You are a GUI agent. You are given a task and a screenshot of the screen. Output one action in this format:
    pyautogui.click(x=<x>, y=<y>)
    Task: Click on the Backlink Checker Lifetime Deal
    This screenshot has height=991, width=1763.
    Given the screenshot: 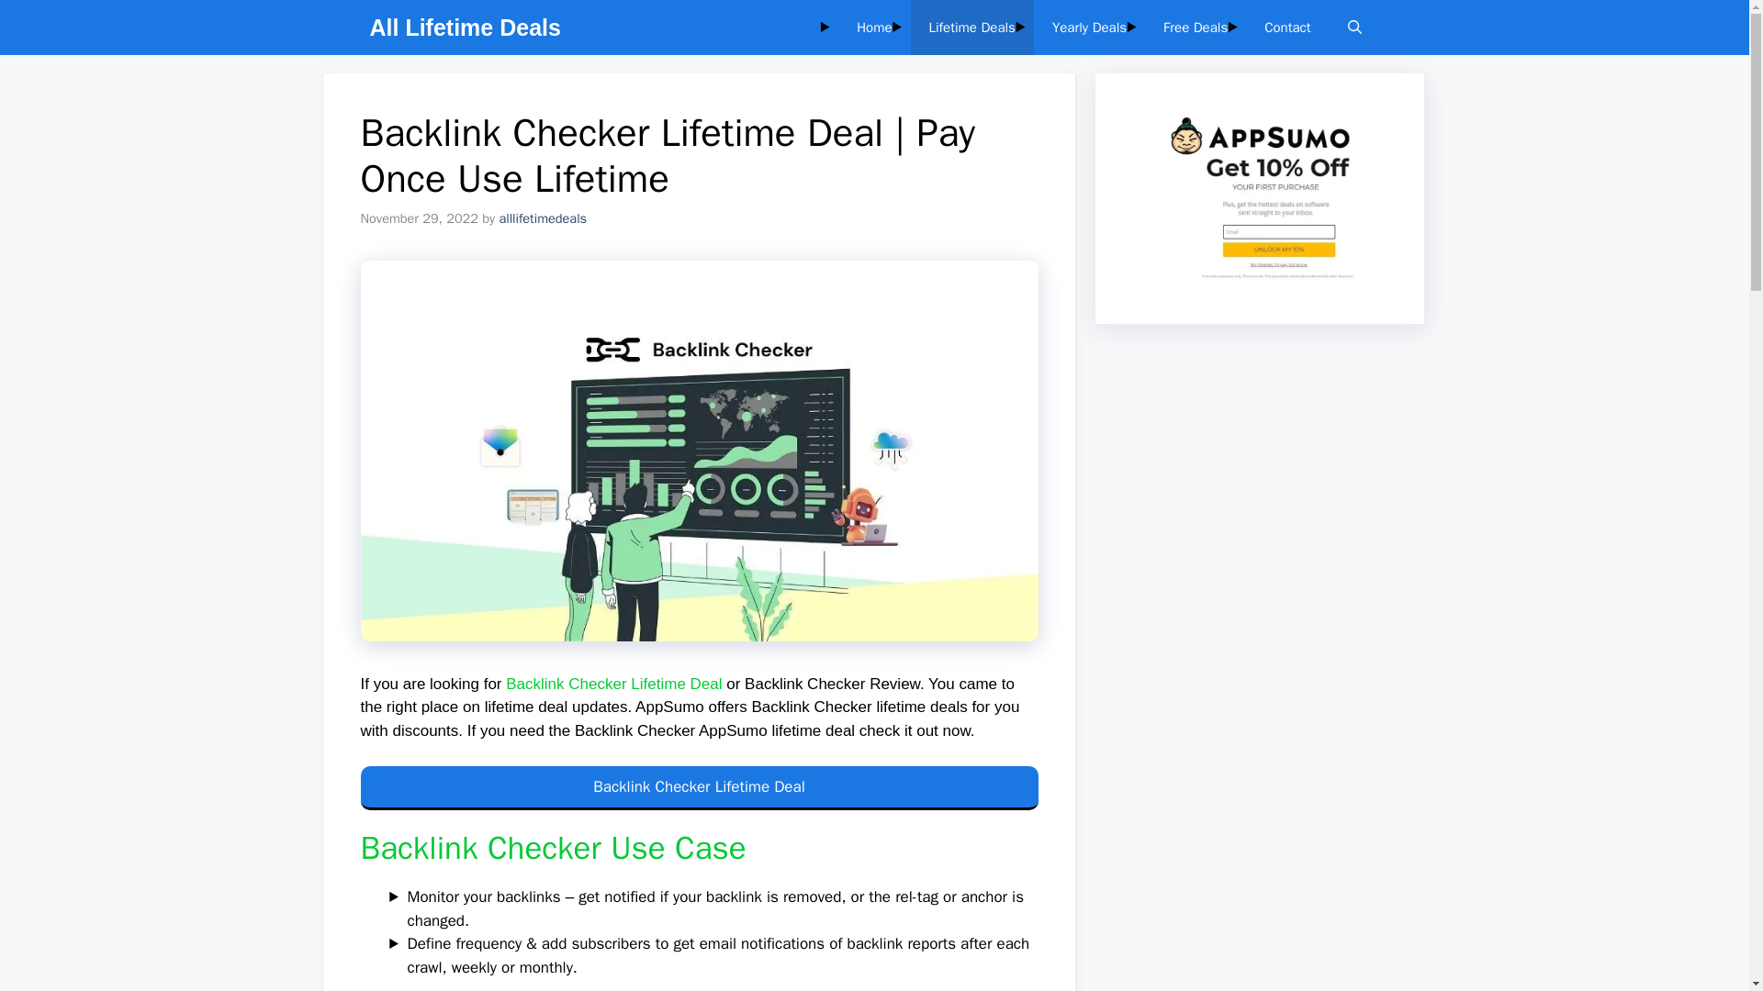 What is the action you would take?
    pyautogui.click(x=698, y=788)
    